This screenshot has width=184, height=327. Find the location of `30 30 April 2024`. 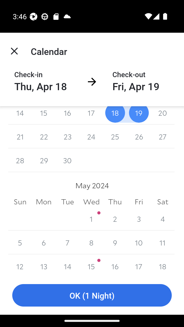

30 30 April 2024 is located at coordinates (67, 160).